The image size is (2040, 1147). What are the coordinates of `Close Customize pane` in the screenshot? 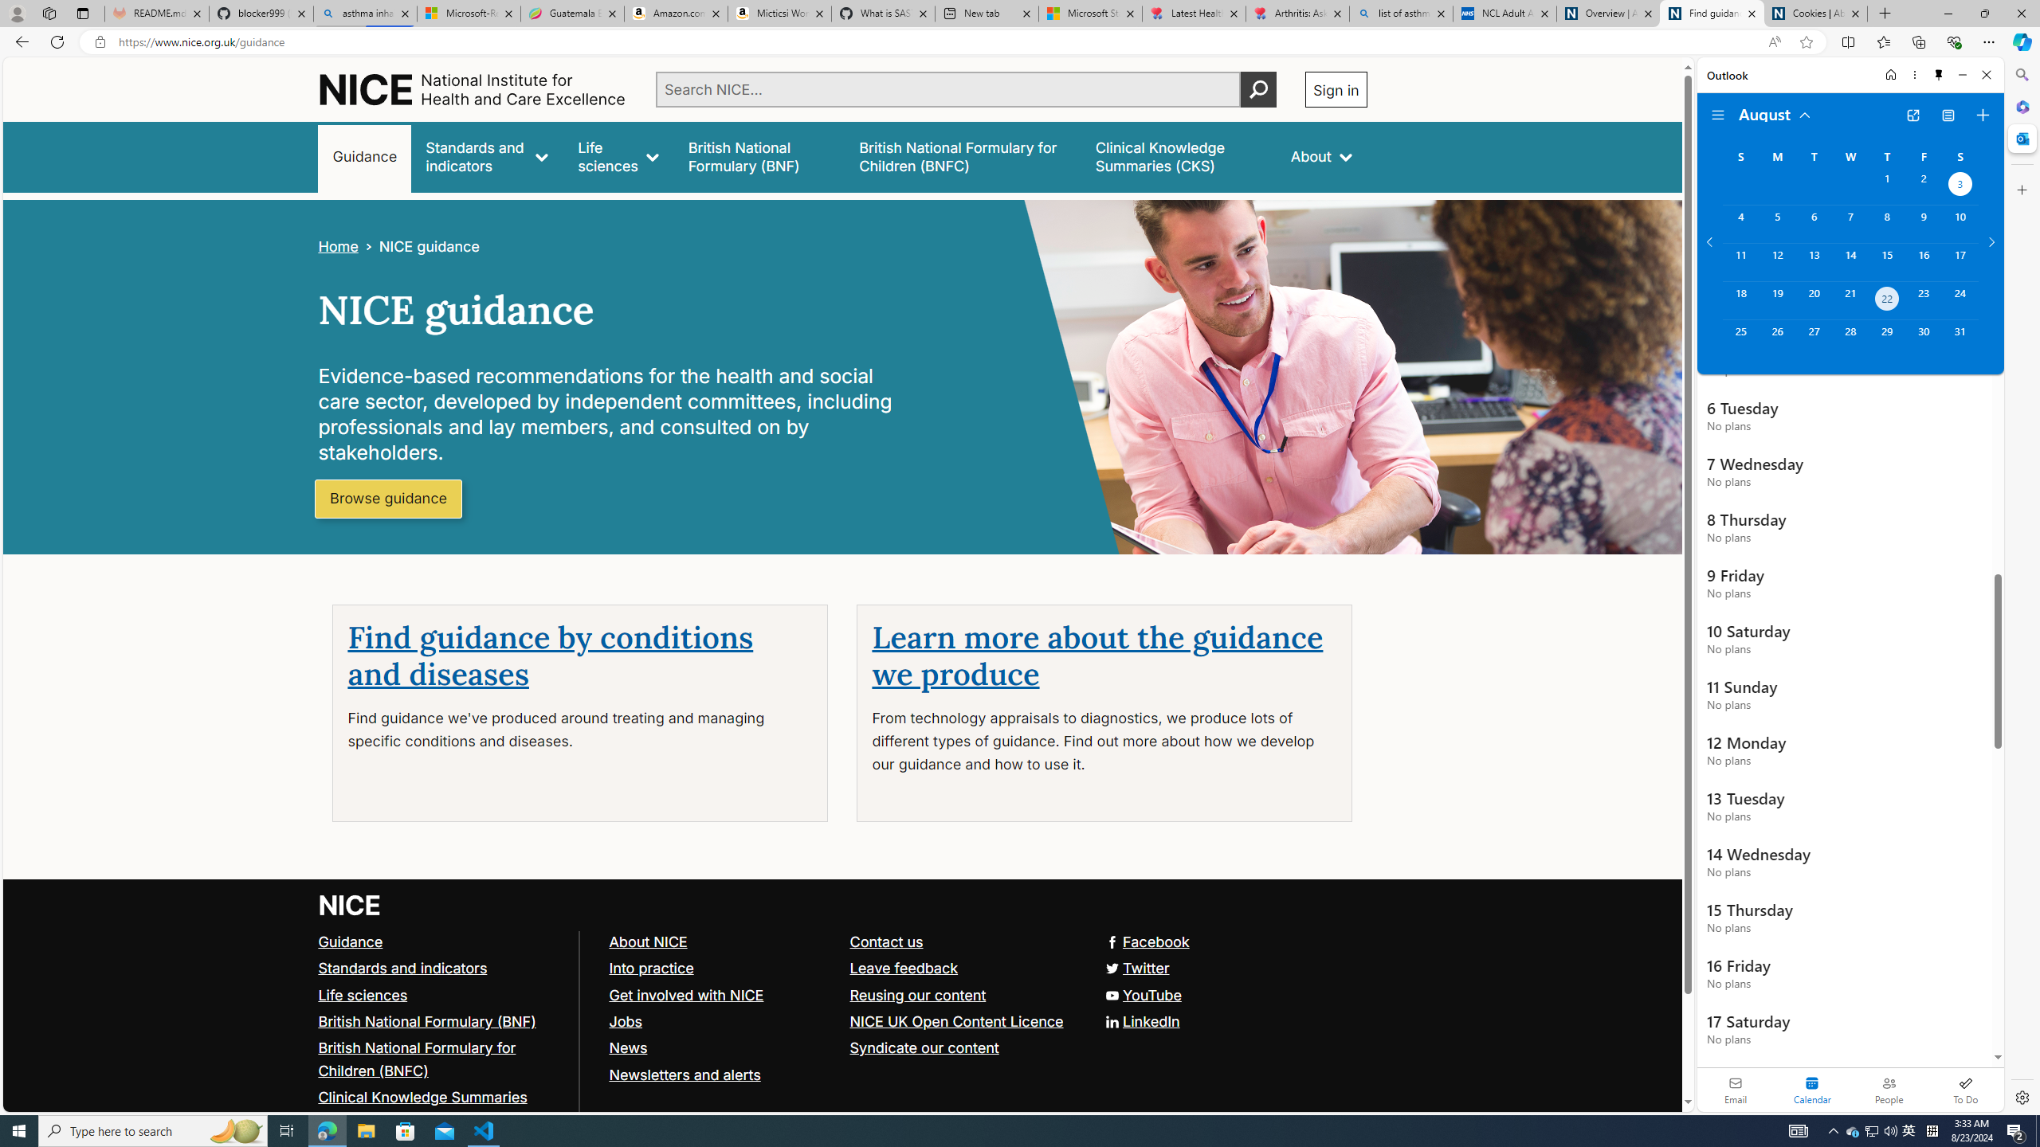 It's located at (2021, 190).